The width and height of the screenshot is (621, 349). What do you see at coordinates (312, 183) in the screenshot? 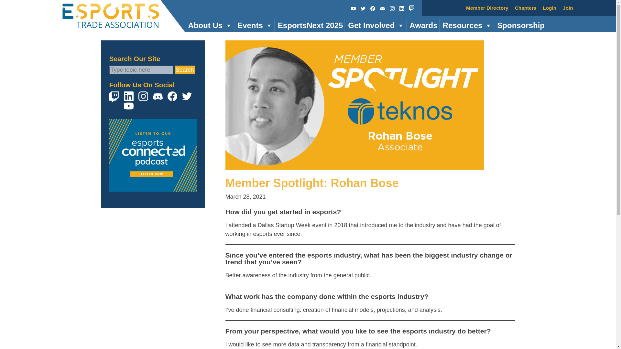
I see `Member Spotlight: Rohan Bose` at bounding box center [312, 183].